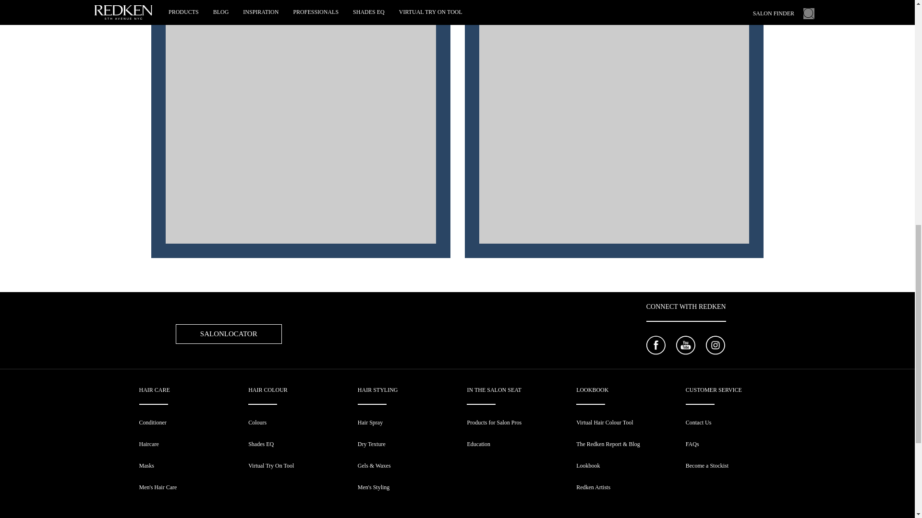  What do you see at coordinates (685, 346) in the screenshot?
I see `youtube` at bounding box center [685, 346].